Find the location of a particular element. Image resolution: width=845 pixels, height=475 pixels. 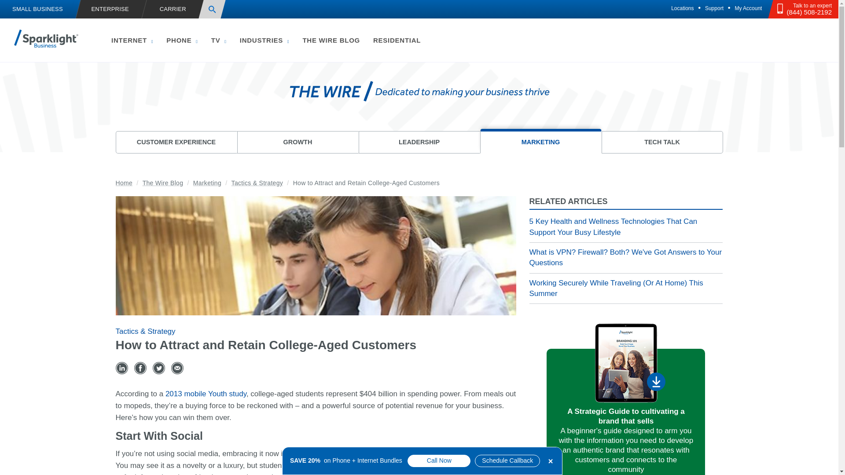

Locations is located at coordinates (682, 8).